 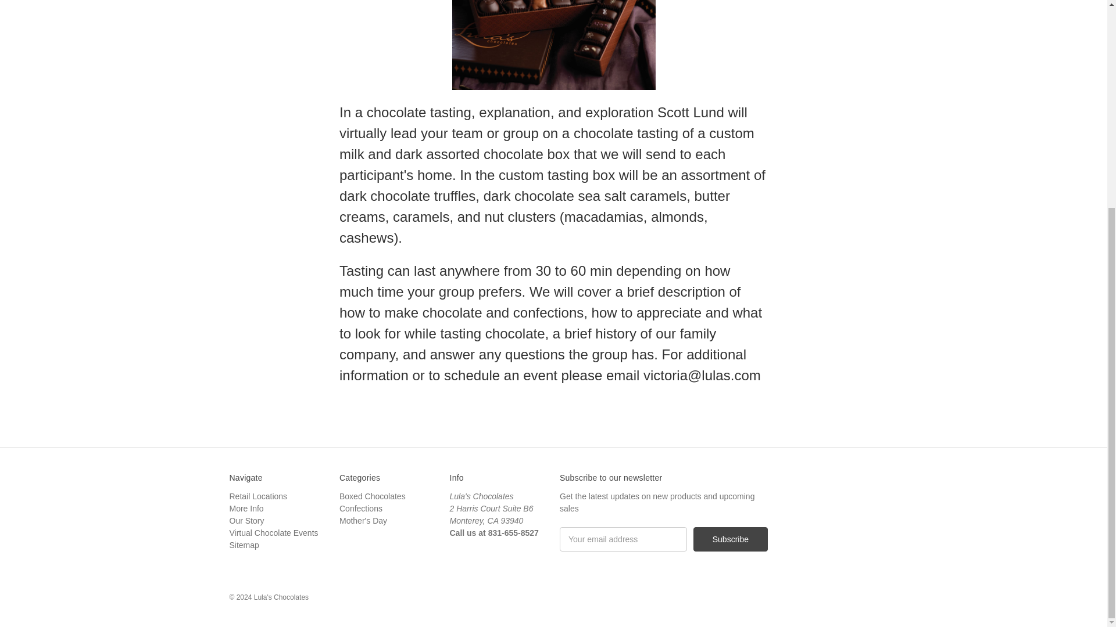 I want to click on Subscribe, so click(x=730, y=539).